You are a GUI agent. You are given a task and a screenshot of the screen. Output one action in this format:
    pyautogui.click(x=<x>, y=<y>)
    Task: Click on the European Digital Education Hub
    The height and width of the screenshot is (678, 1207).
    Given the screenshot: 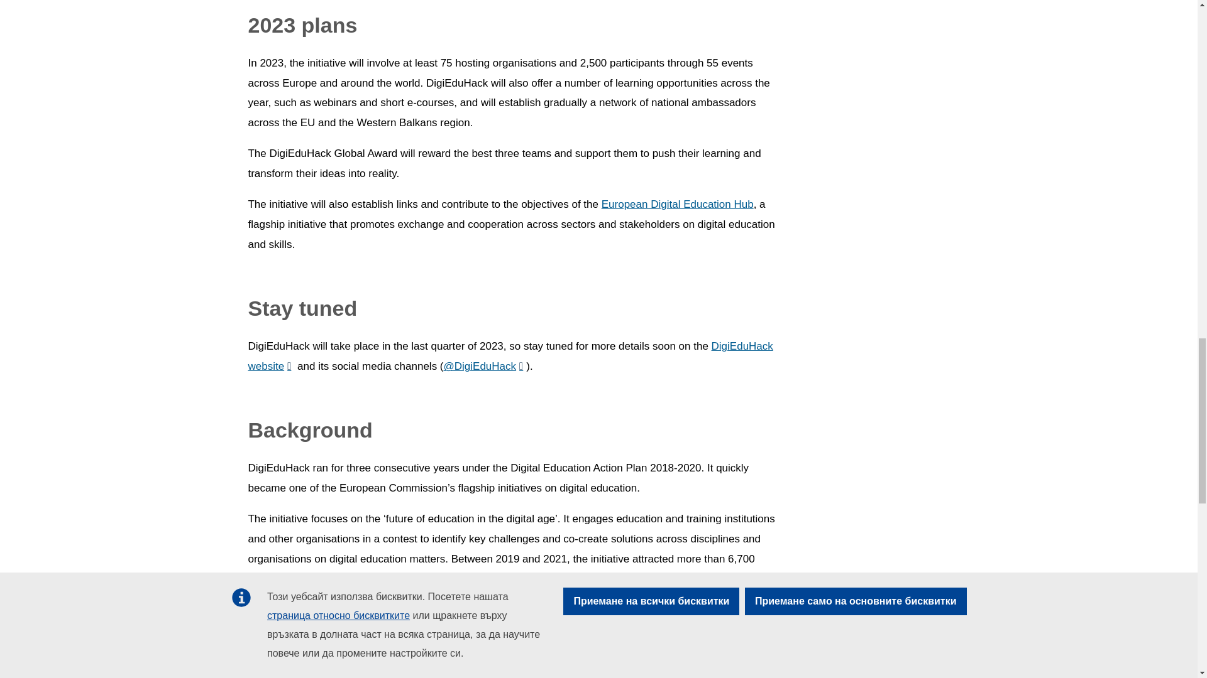 What is the action you would take?
    pyautogui.click(x=677, y=204)
    